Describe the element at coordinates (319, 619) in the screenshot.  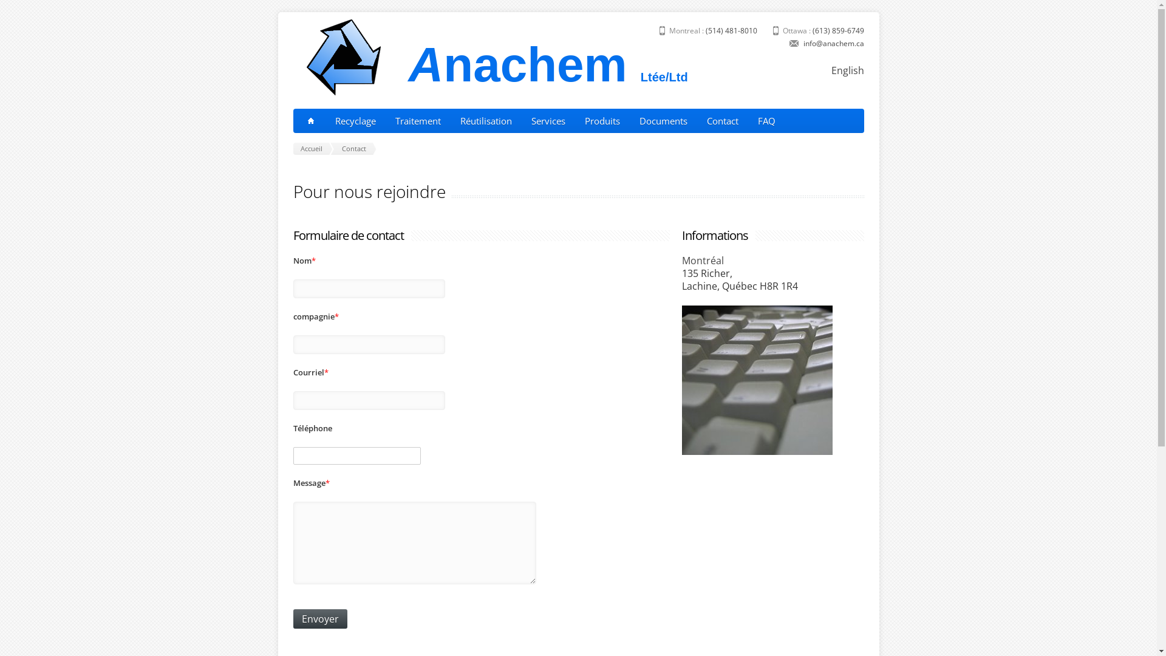
I see `Envoyer` at that location.